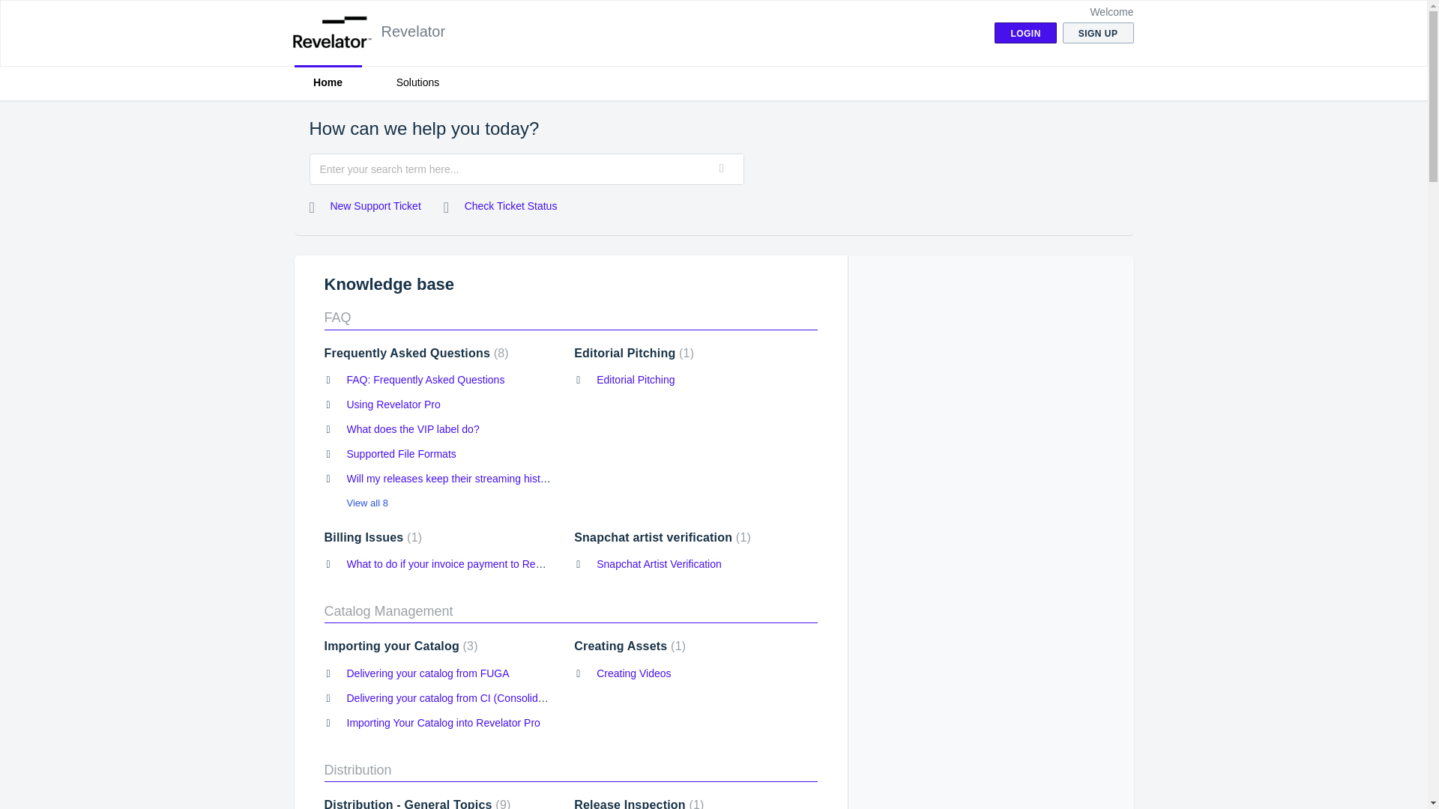 This screenshot has width=1439, height=809. What do you see at coordinates (400, 646) in the screenshot?
I see `Importing your Catalog 3` at bounding box center [400, 646].